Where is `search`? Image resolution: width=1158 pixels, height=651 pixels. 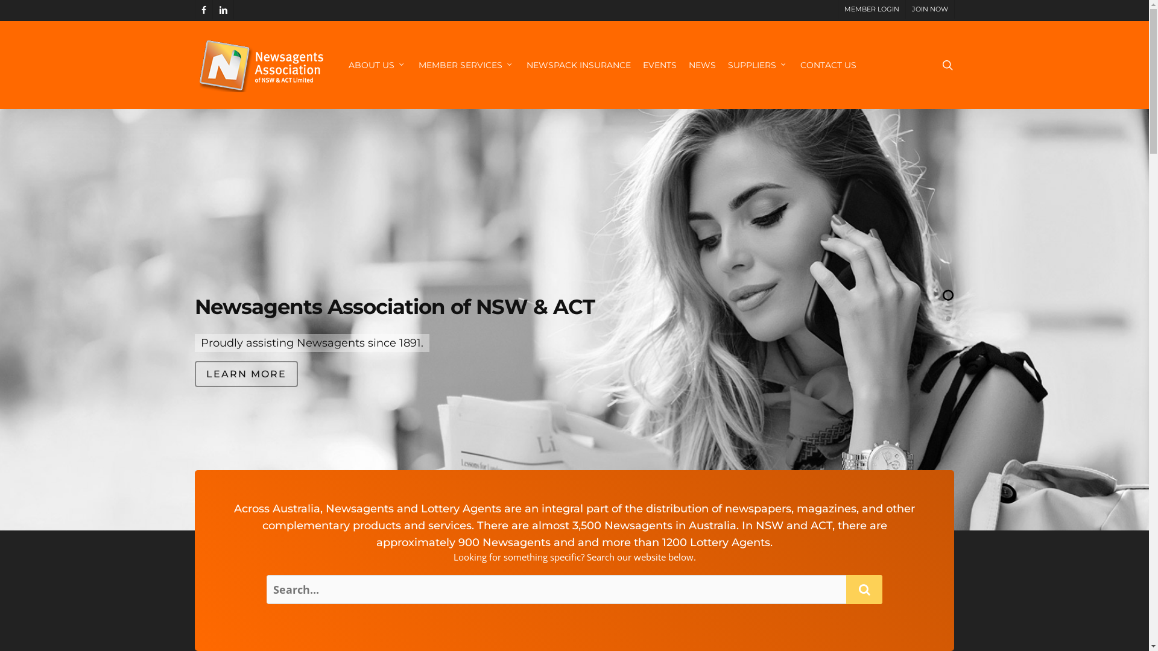
search is located at coordinates (947, 65).